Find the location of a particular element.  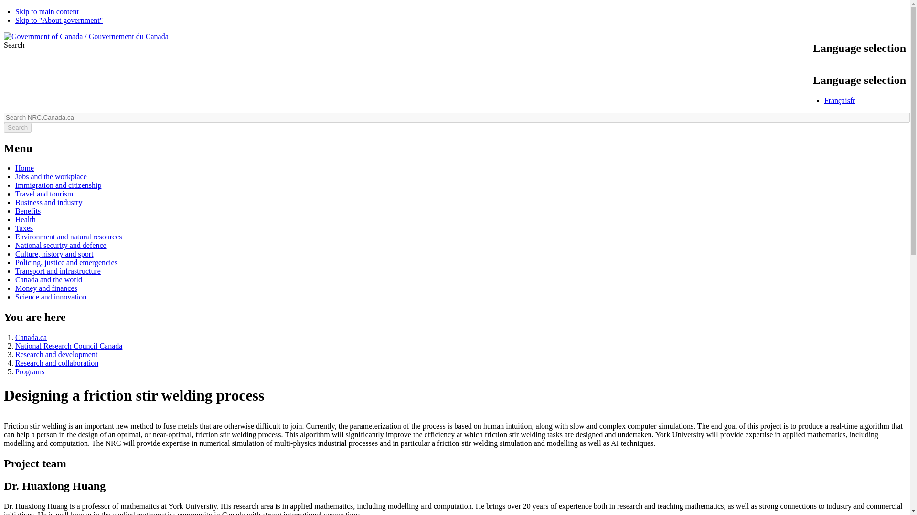

Taxes is located at coordinates (24, 228).